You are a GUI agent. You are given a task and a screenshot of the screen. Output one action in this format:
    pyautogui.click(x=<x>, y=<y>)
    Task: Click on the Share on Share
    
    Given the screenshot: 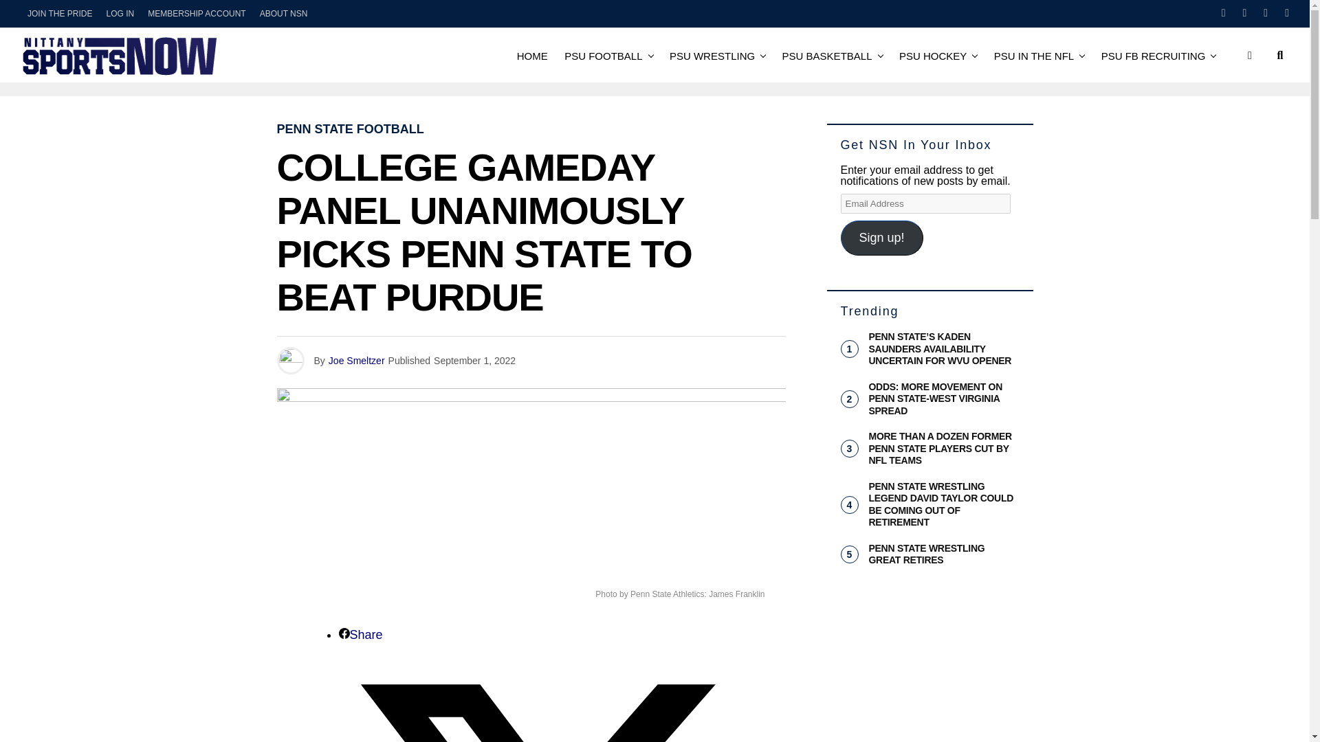 What is the action you would take?
    pyautogui.click(x=360, y=635)
    